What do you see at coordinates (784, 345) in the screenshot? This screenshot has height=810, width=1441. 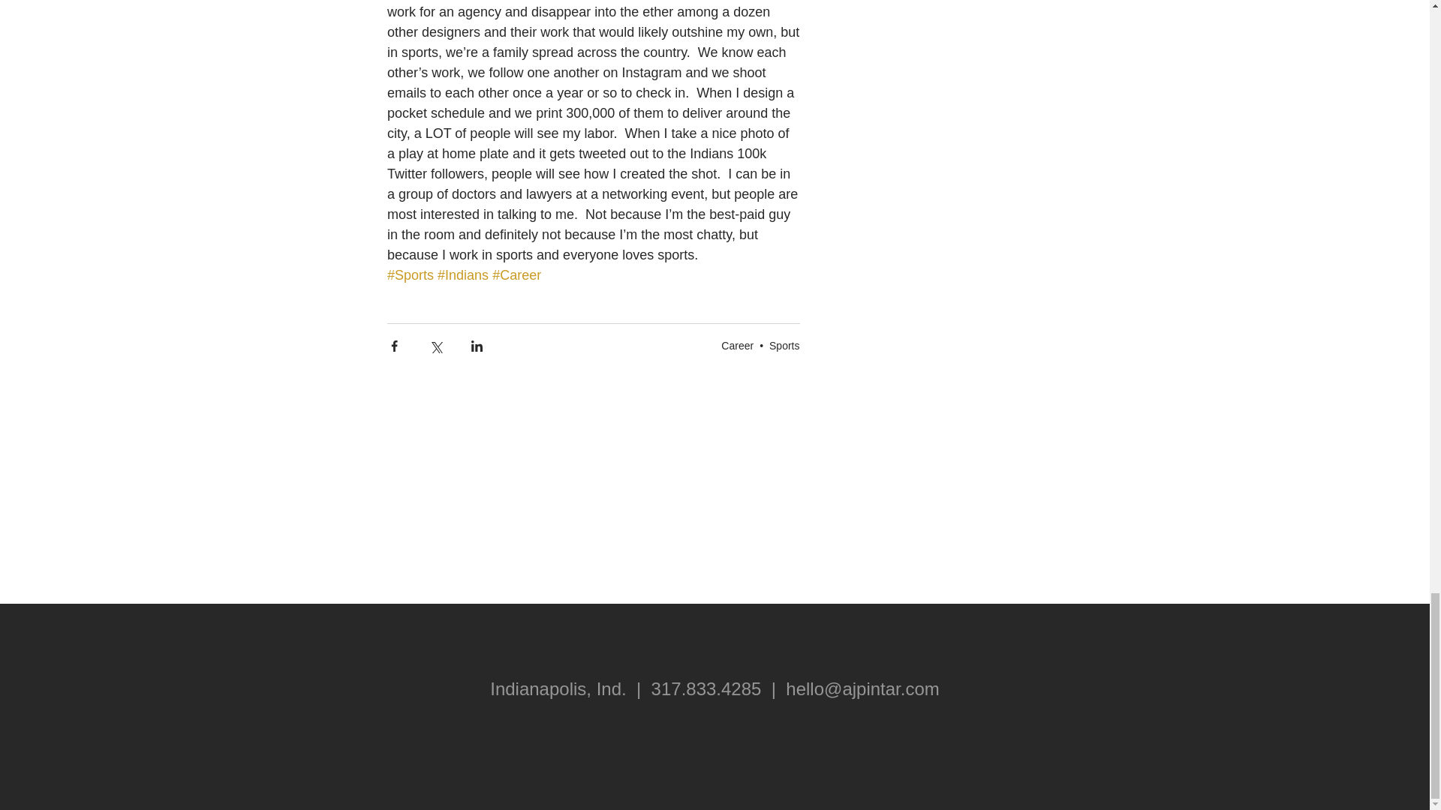 I see `Sports` at bounding box center [784, 345].